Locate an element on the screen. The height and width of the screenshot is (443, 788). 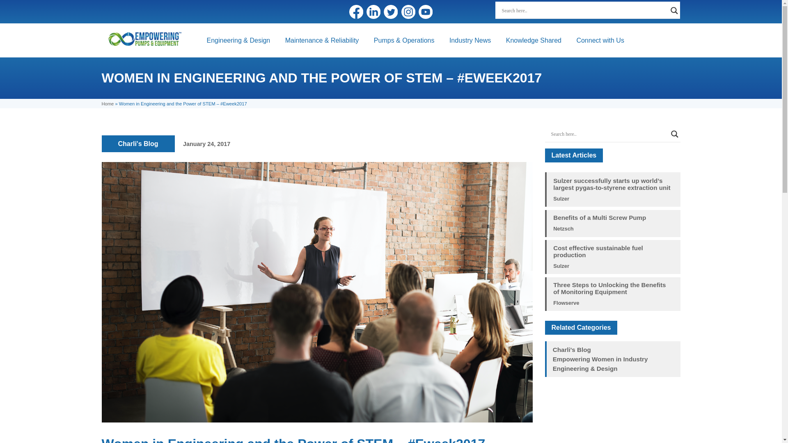
Empowering Pumps on Twitter is located at coordinates (391, 11).